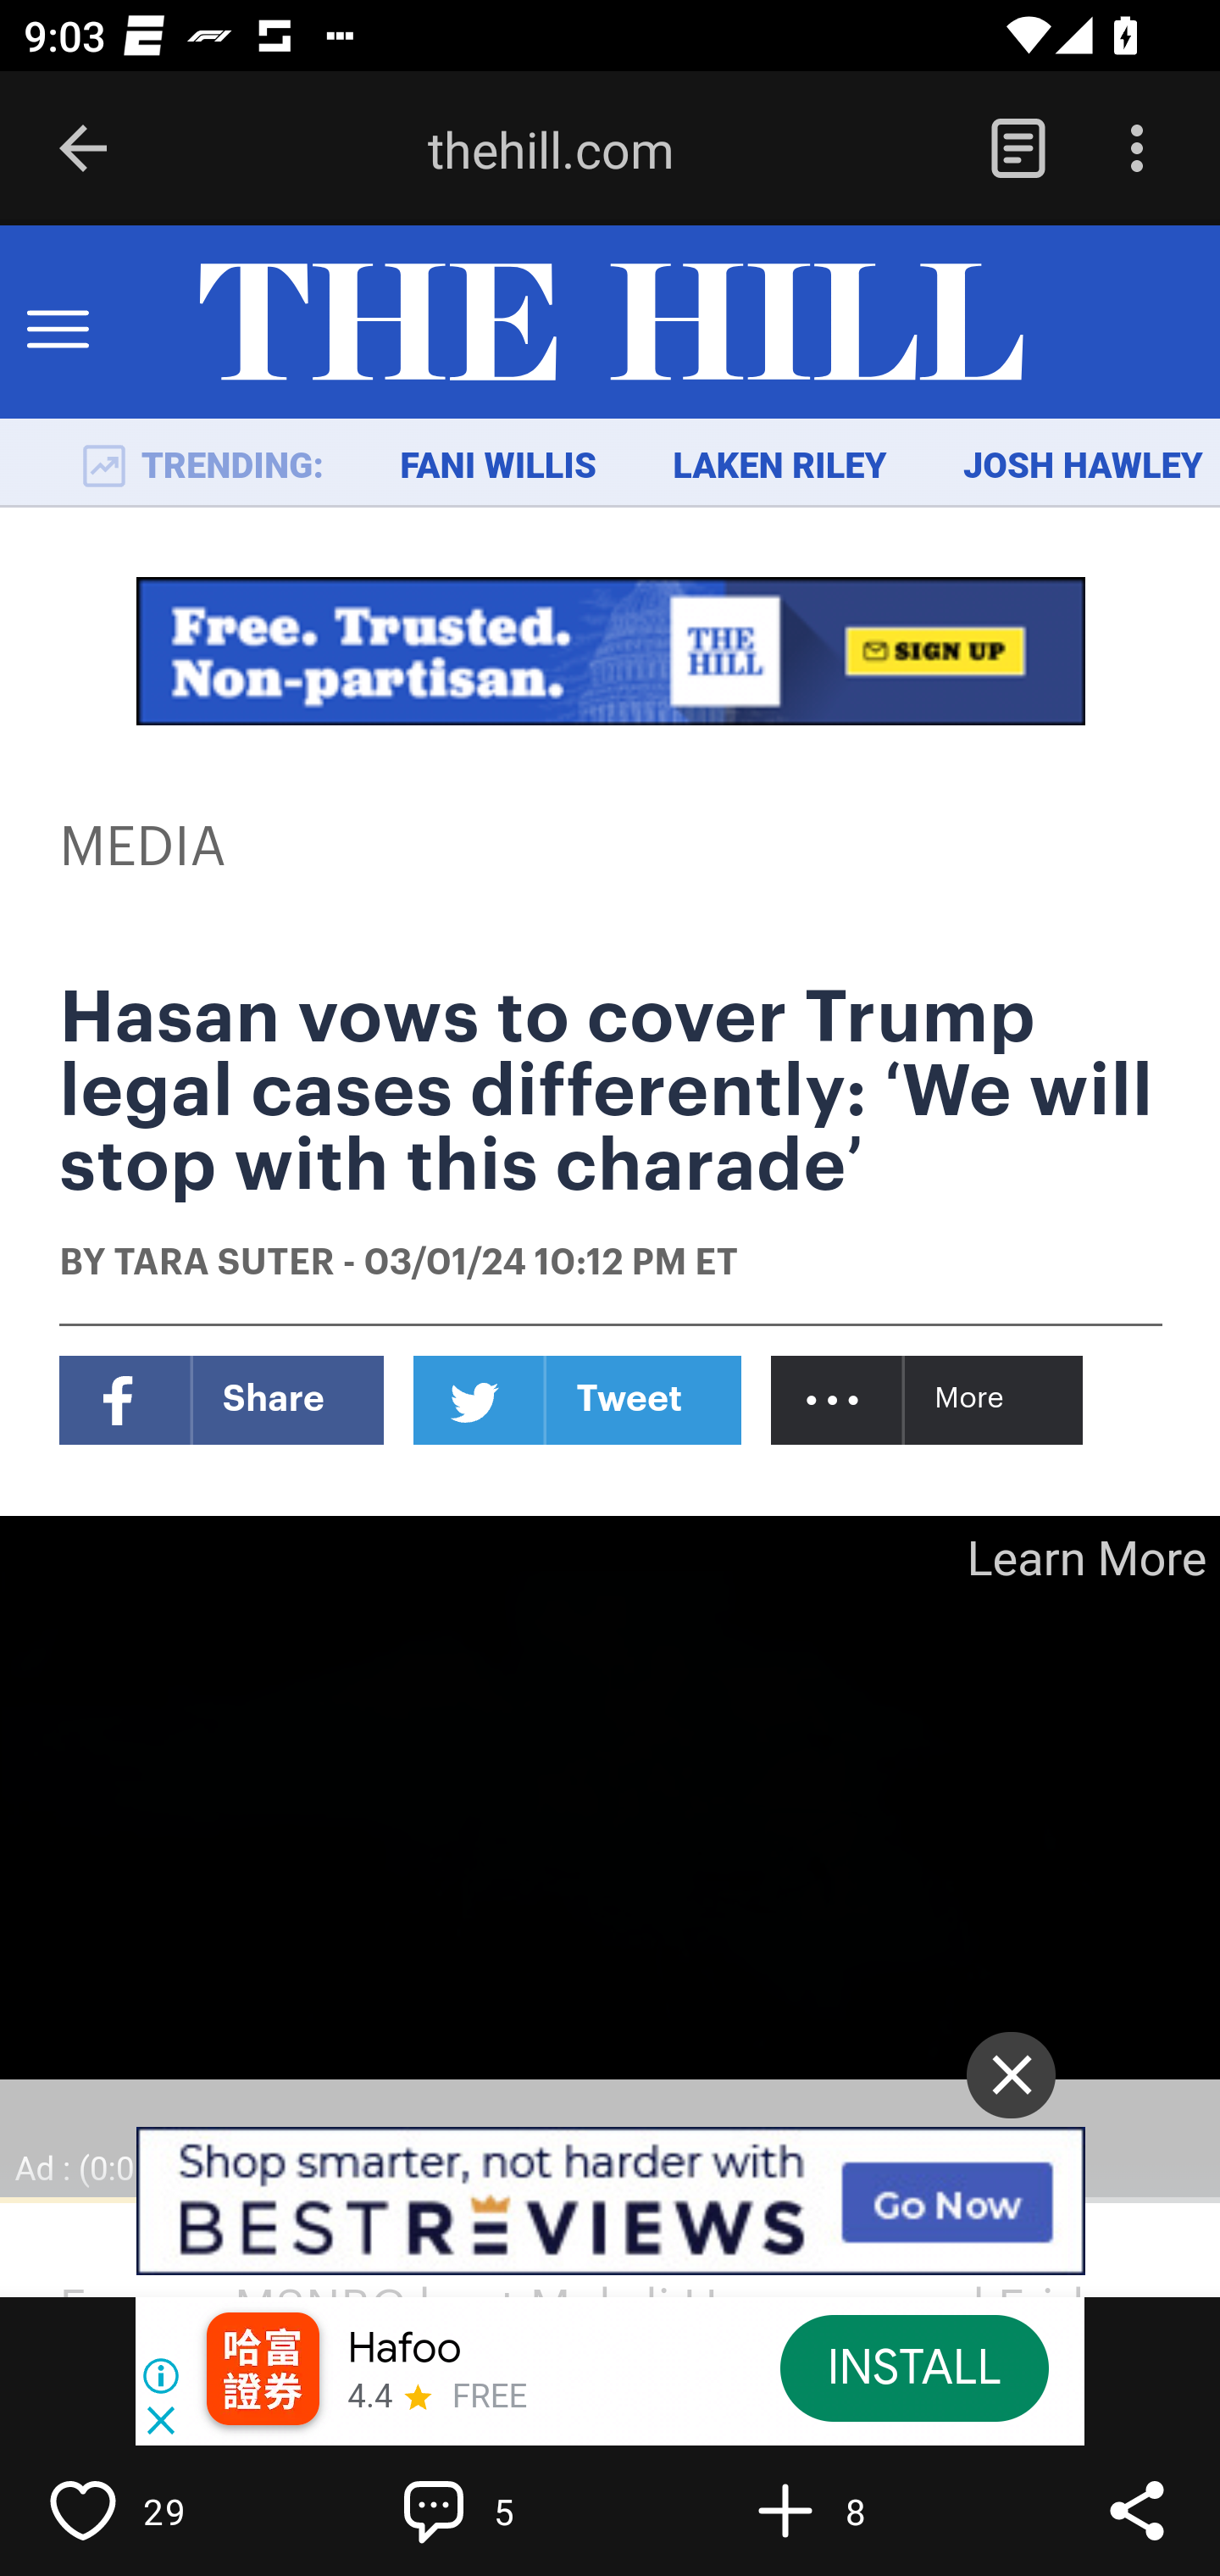 The height and width of the screenshot is (2576, 1220). What do you see at coordinates (144, 848) in the screenshot?
I see `MEDIA` at bounding box center [144, 848].